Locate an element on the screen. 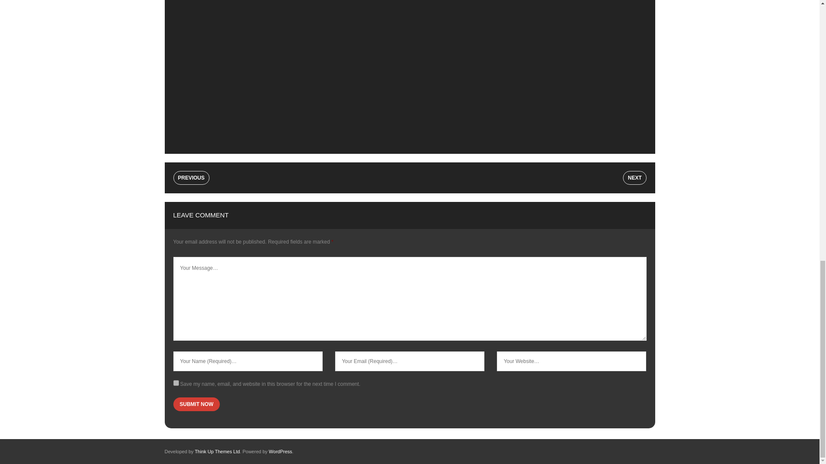 The image size is (826, 464). WordPress is located at coordinates (280, 452).